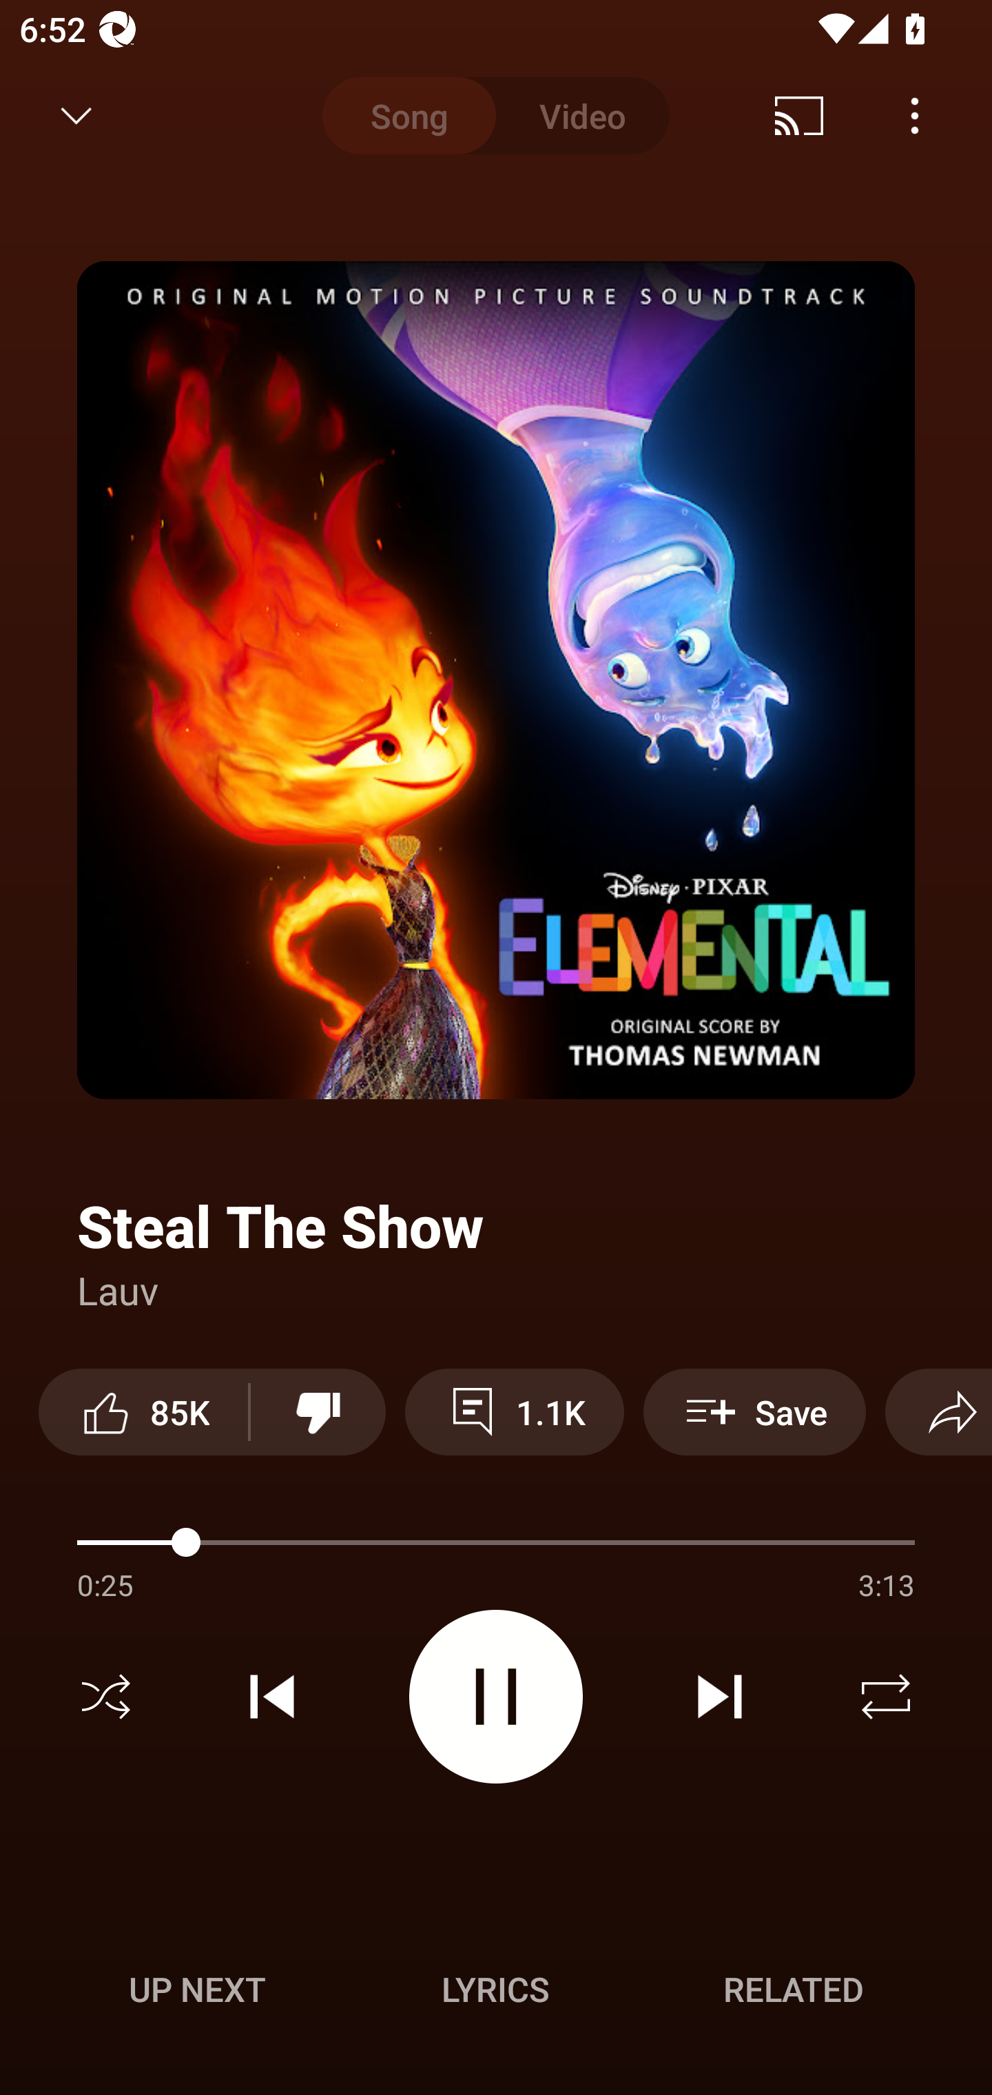 Image resolution: width=992 pixels, height=2095 pixels. Describe the element at coordinates (272, 1697) in the screenshot. I see `Previous track` at that location.